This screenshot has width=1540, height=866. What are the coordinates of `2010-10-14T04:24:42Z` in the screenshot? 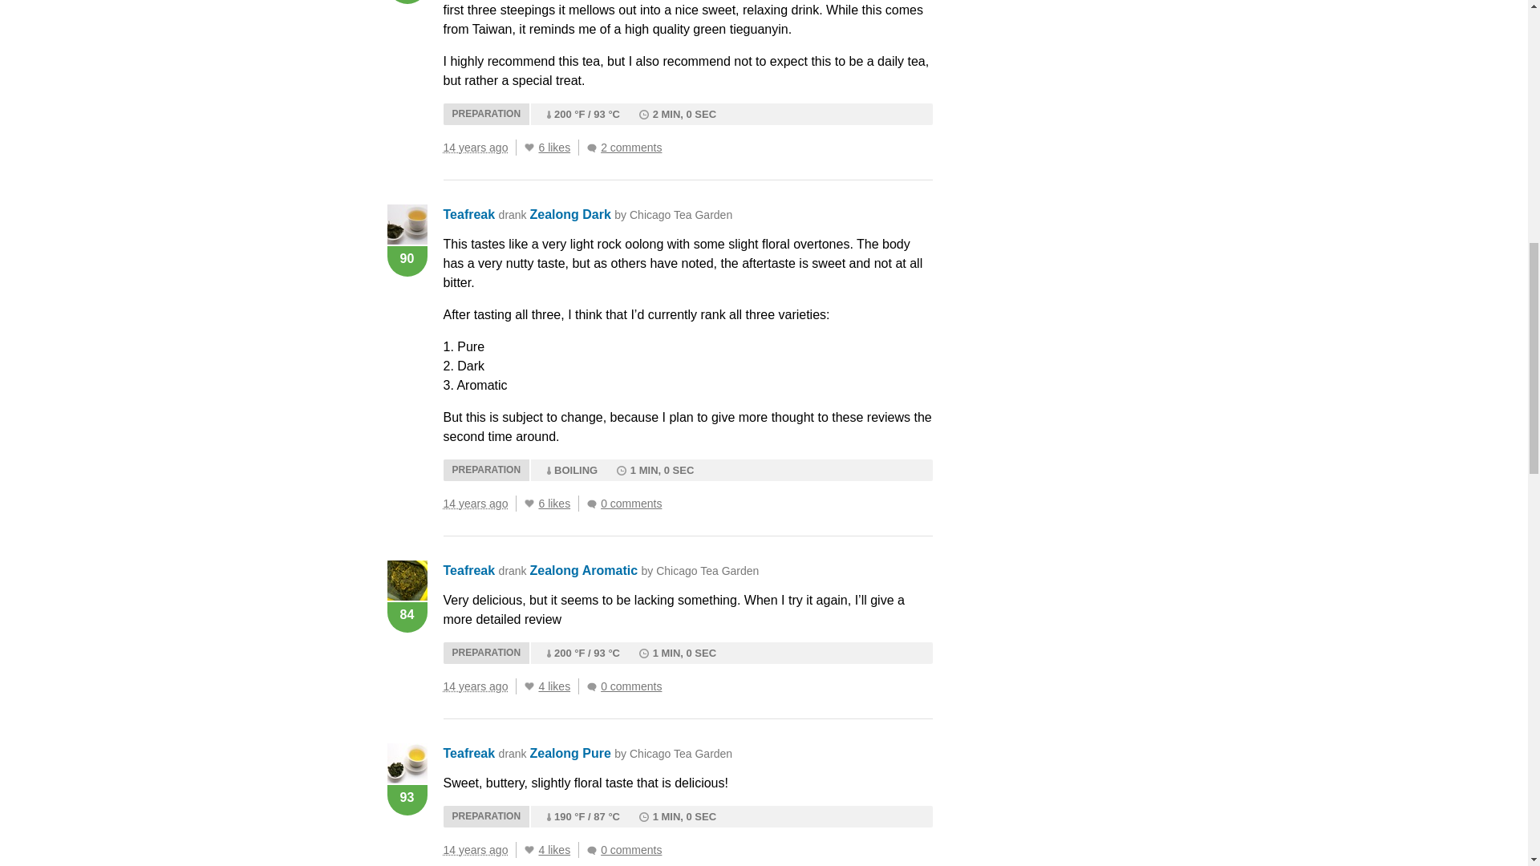 It's located at (475, 148).